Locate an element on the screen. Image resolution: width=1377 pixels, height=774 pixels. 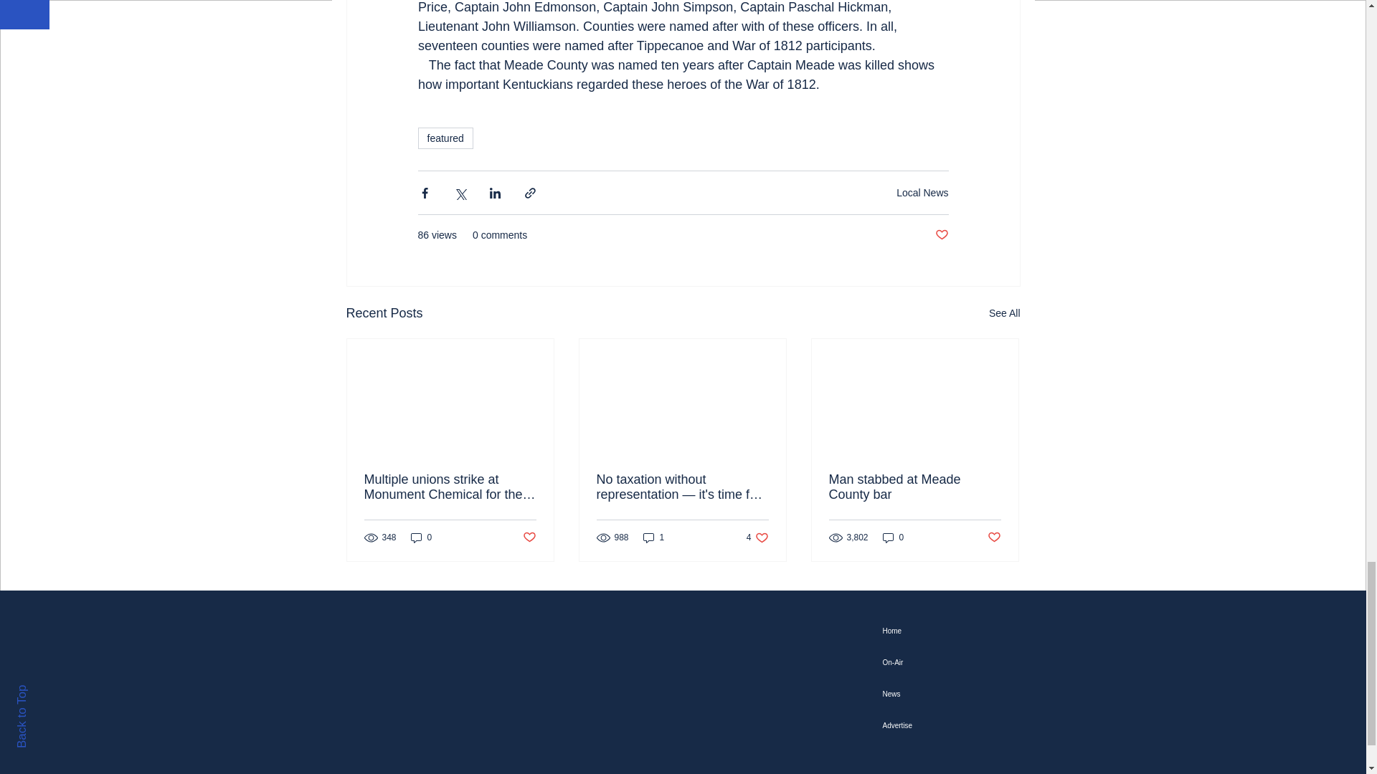
0 is located at coordinates (894, 537).